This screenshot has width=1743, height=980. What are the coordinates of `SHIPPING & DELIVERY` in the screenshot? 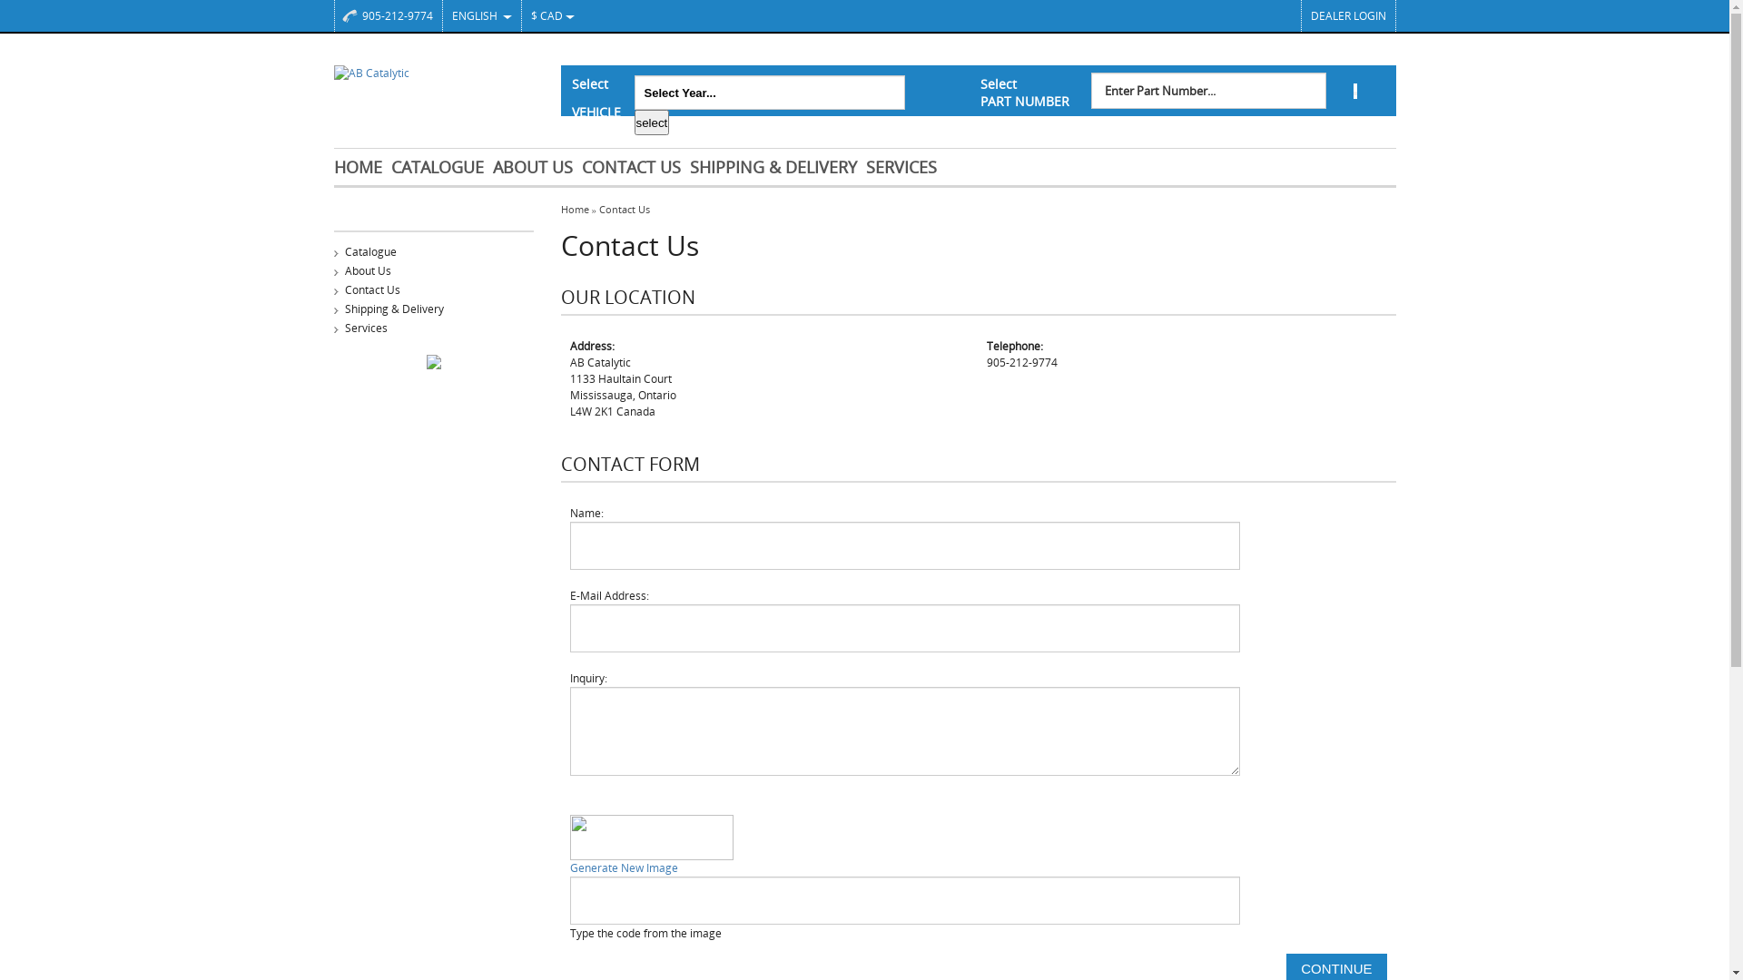 It's located at (778, 167).